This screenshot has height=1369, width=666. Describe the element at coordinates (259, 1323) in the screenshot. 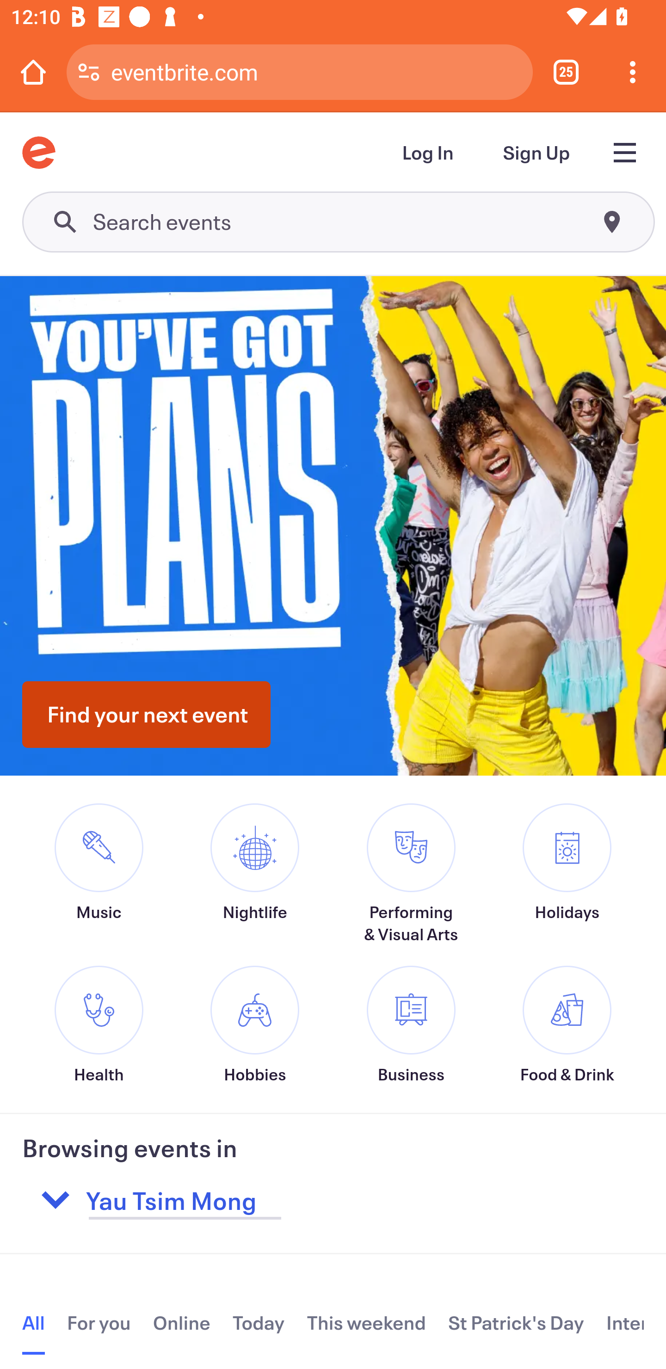

I see `Today` at that location.